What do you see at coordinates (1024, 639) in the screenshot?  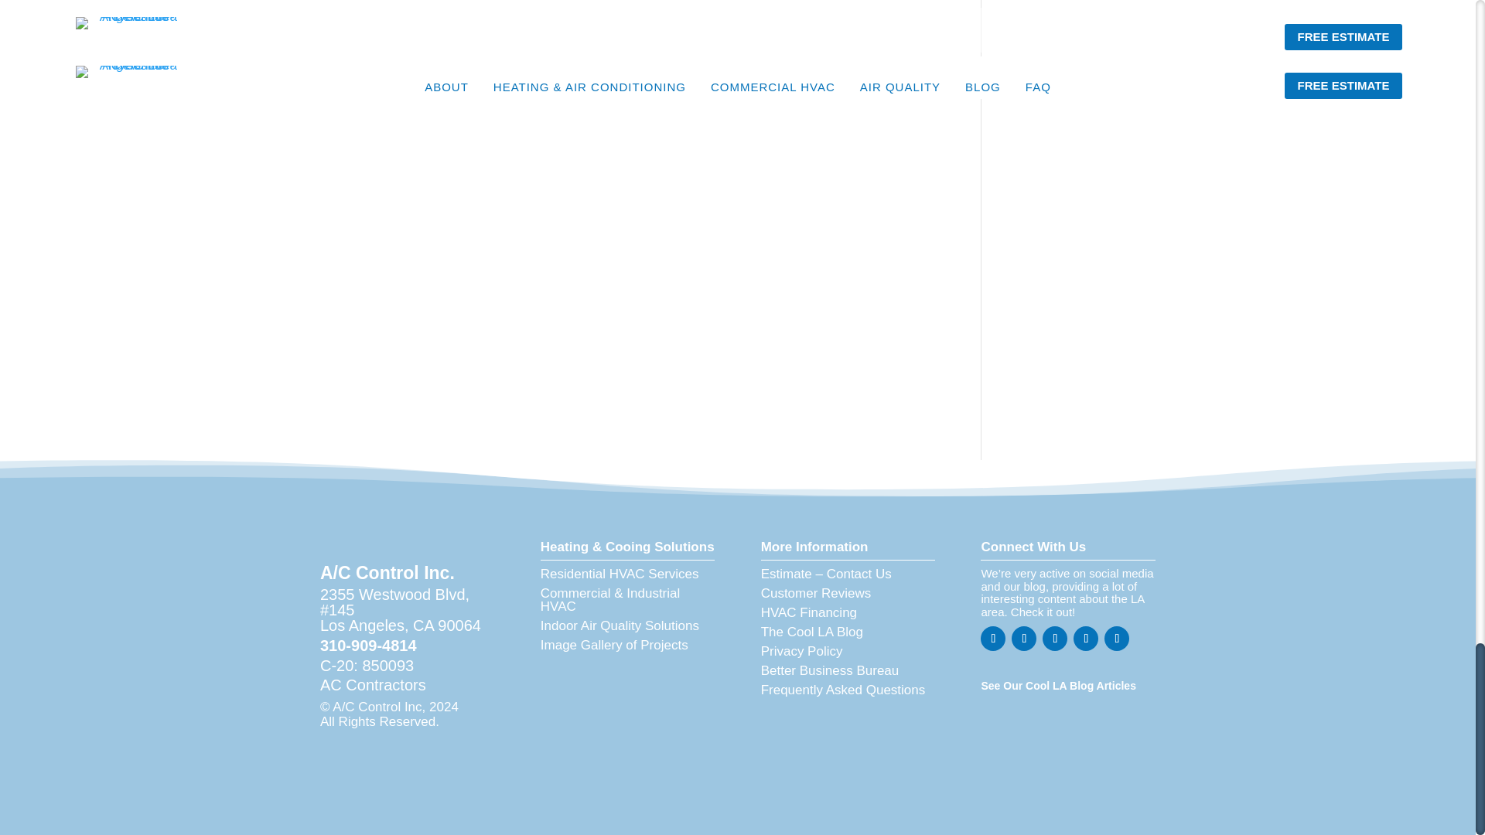 I see `Follow on Instagram` at bounding box center [1024, 639].